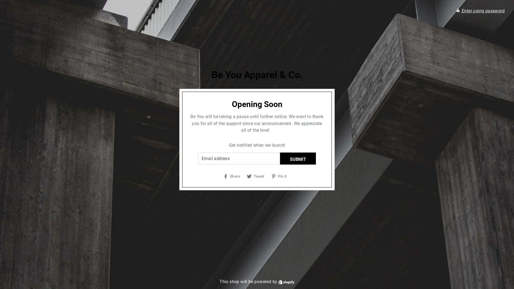  What do you see at coordinates (481, 11) in the screenshot?
I see `Enter using password` at bounding box center [481, 11].